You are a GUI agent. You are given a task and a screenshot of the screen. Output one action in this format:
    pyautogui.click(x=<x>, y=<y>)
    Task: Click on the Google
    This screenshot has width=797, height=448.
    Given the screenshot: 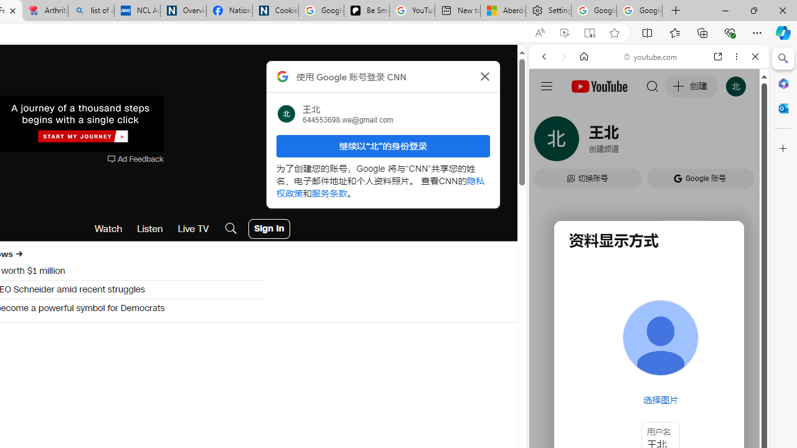 What is the action you would take?
    pyautogui.click(x=649, y=307)
    